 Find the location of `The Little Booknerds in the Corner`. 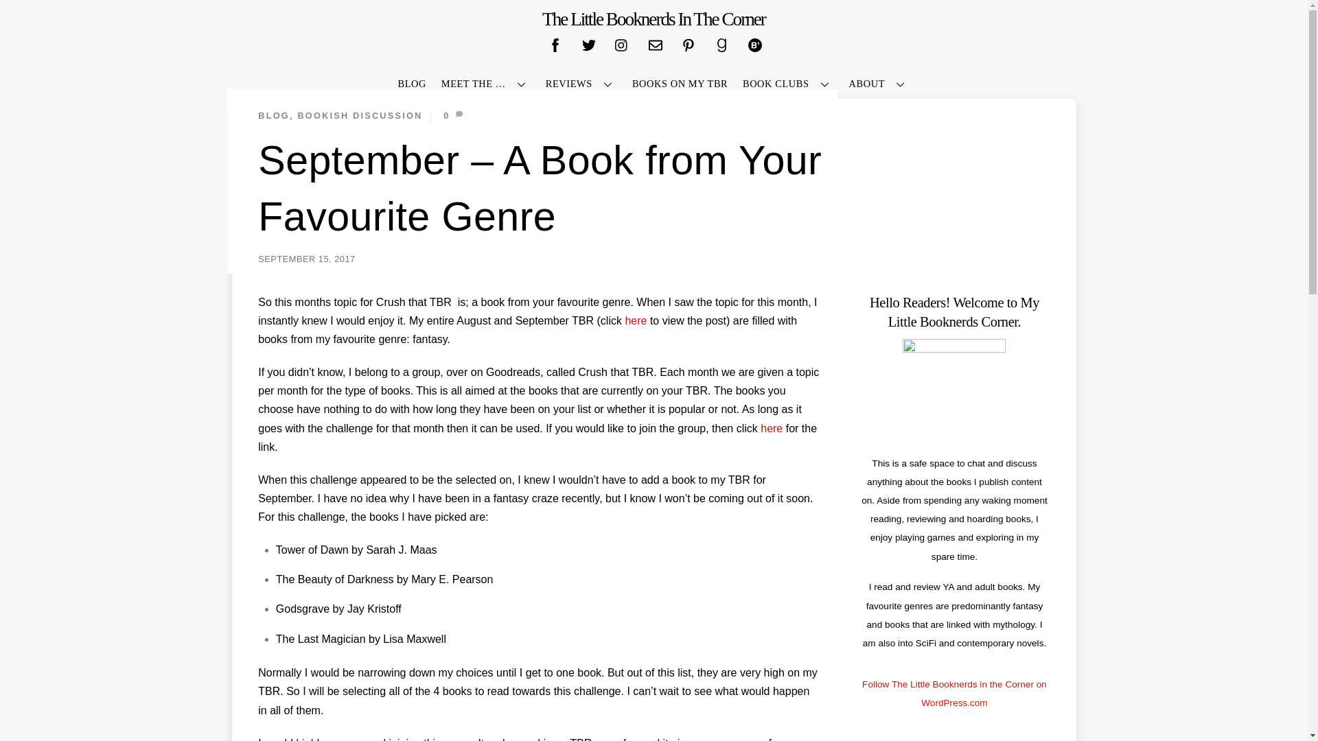

The Little Booknerds in the Corner is located at coordinates (654, 19).